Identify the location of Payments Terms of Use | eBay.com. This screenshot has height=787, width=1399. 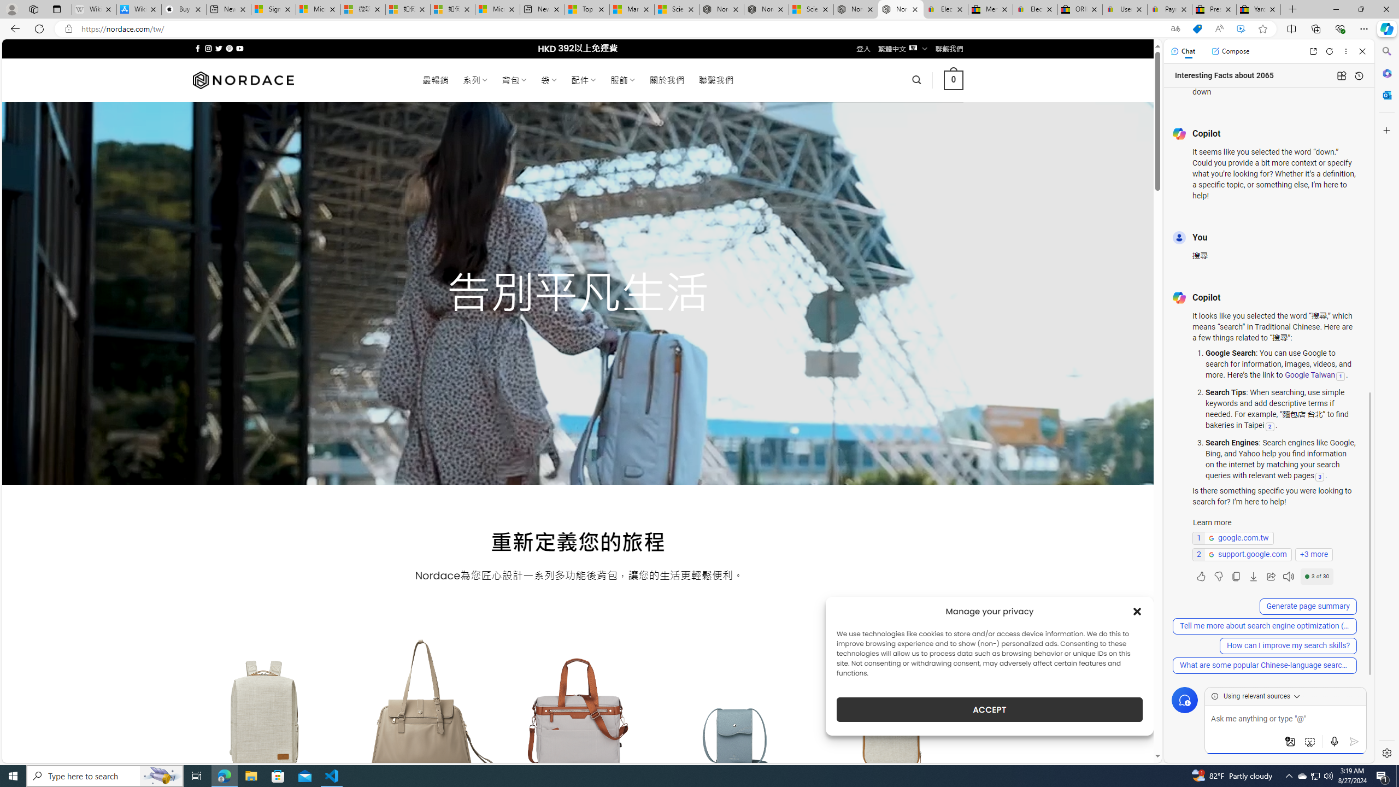
(1169, 9).